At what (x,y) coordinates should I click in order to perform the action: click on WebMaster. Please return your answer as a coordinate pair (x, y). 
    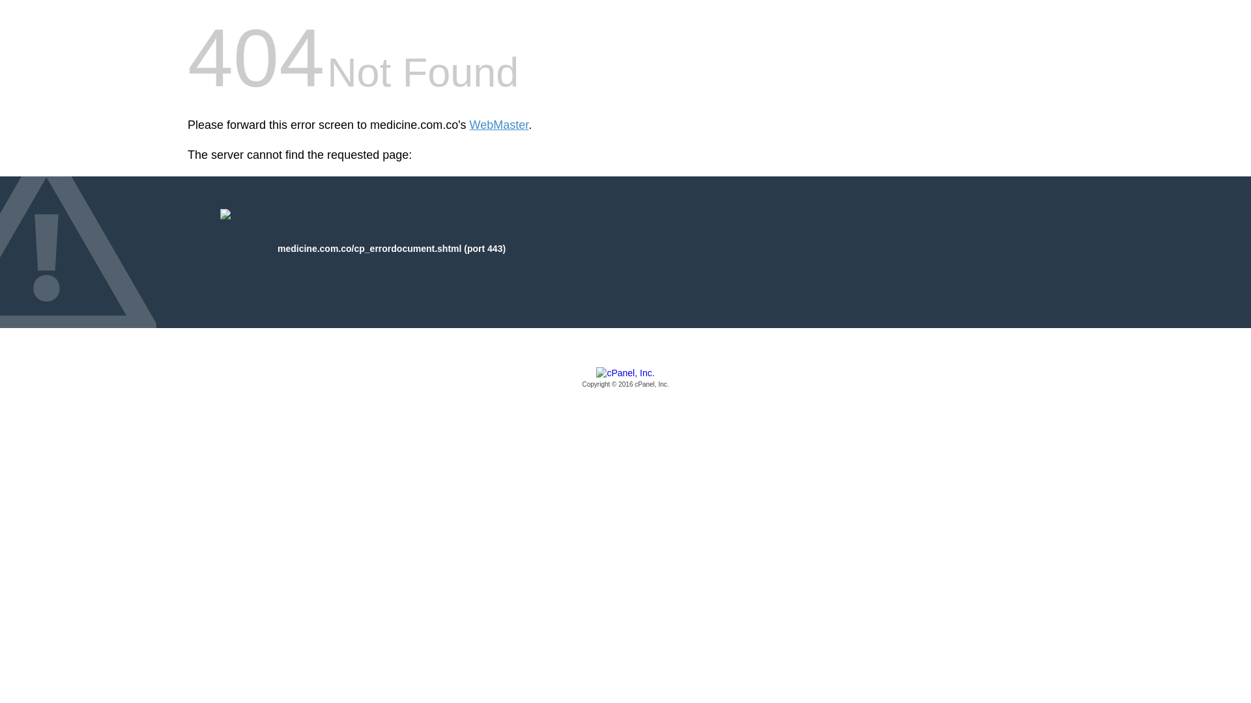
    Looking at the image, I should click on (499, 125).